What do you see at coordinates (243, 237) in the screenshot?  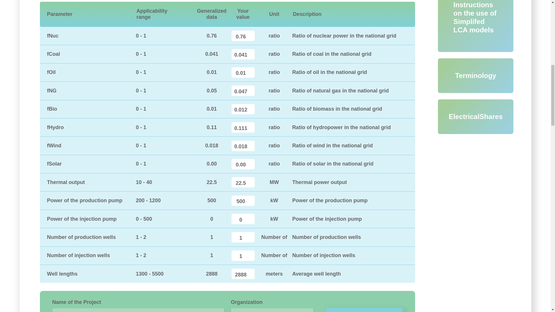 I see `1` at bounding box center [243, 237].